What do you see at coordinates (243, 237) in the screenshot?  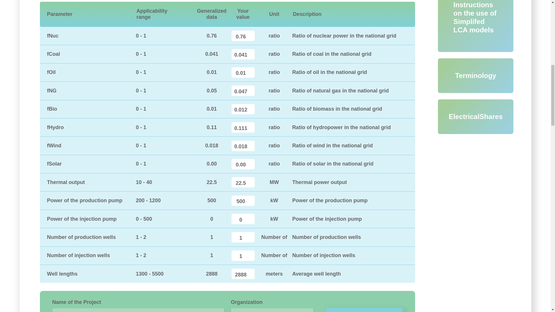 I see `1` at bounding box center [243, 237].